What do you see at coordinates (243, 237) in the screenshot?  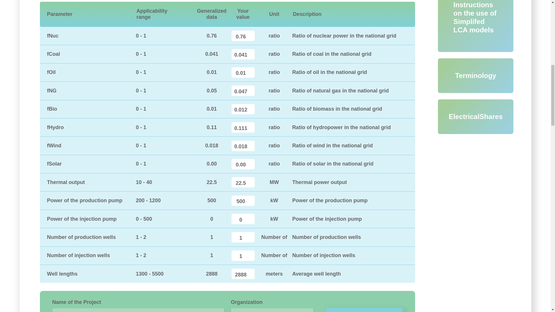 I see `1` at bounding box center [243, 237].